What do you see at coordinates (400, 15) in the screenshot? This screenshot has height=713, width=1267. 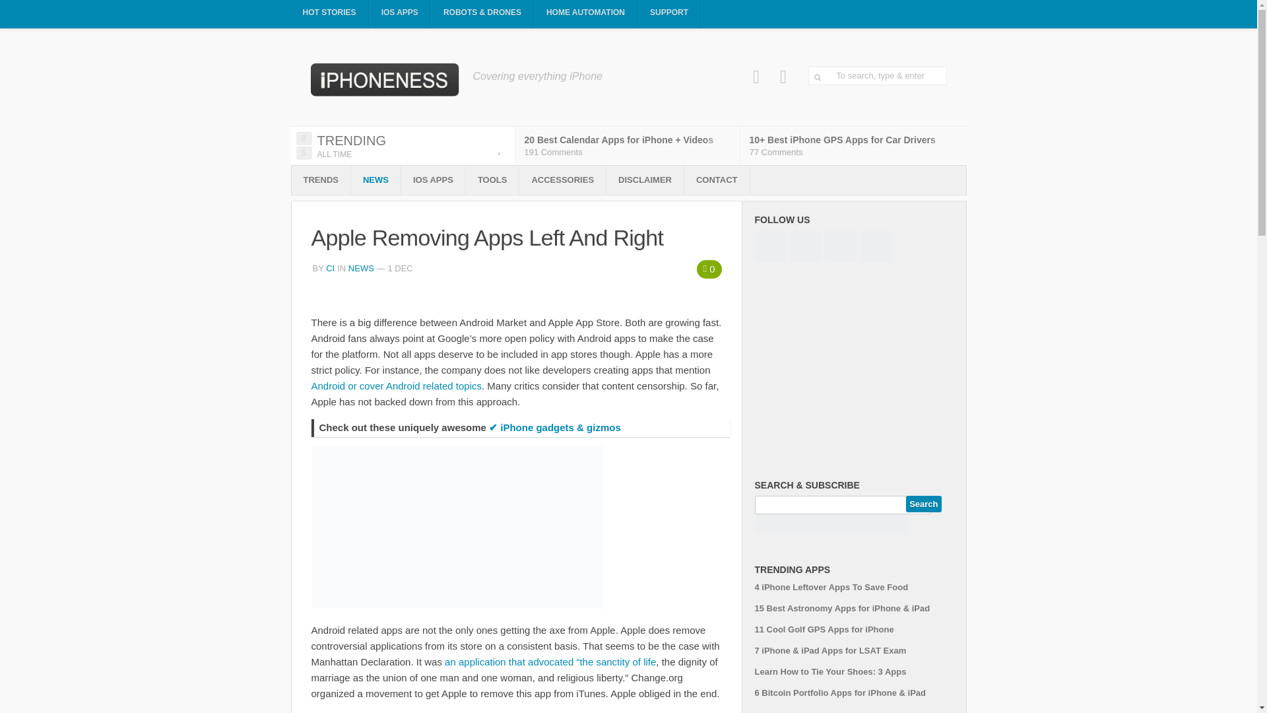 I see `IOS APPS` at bounding box center [400, 15].